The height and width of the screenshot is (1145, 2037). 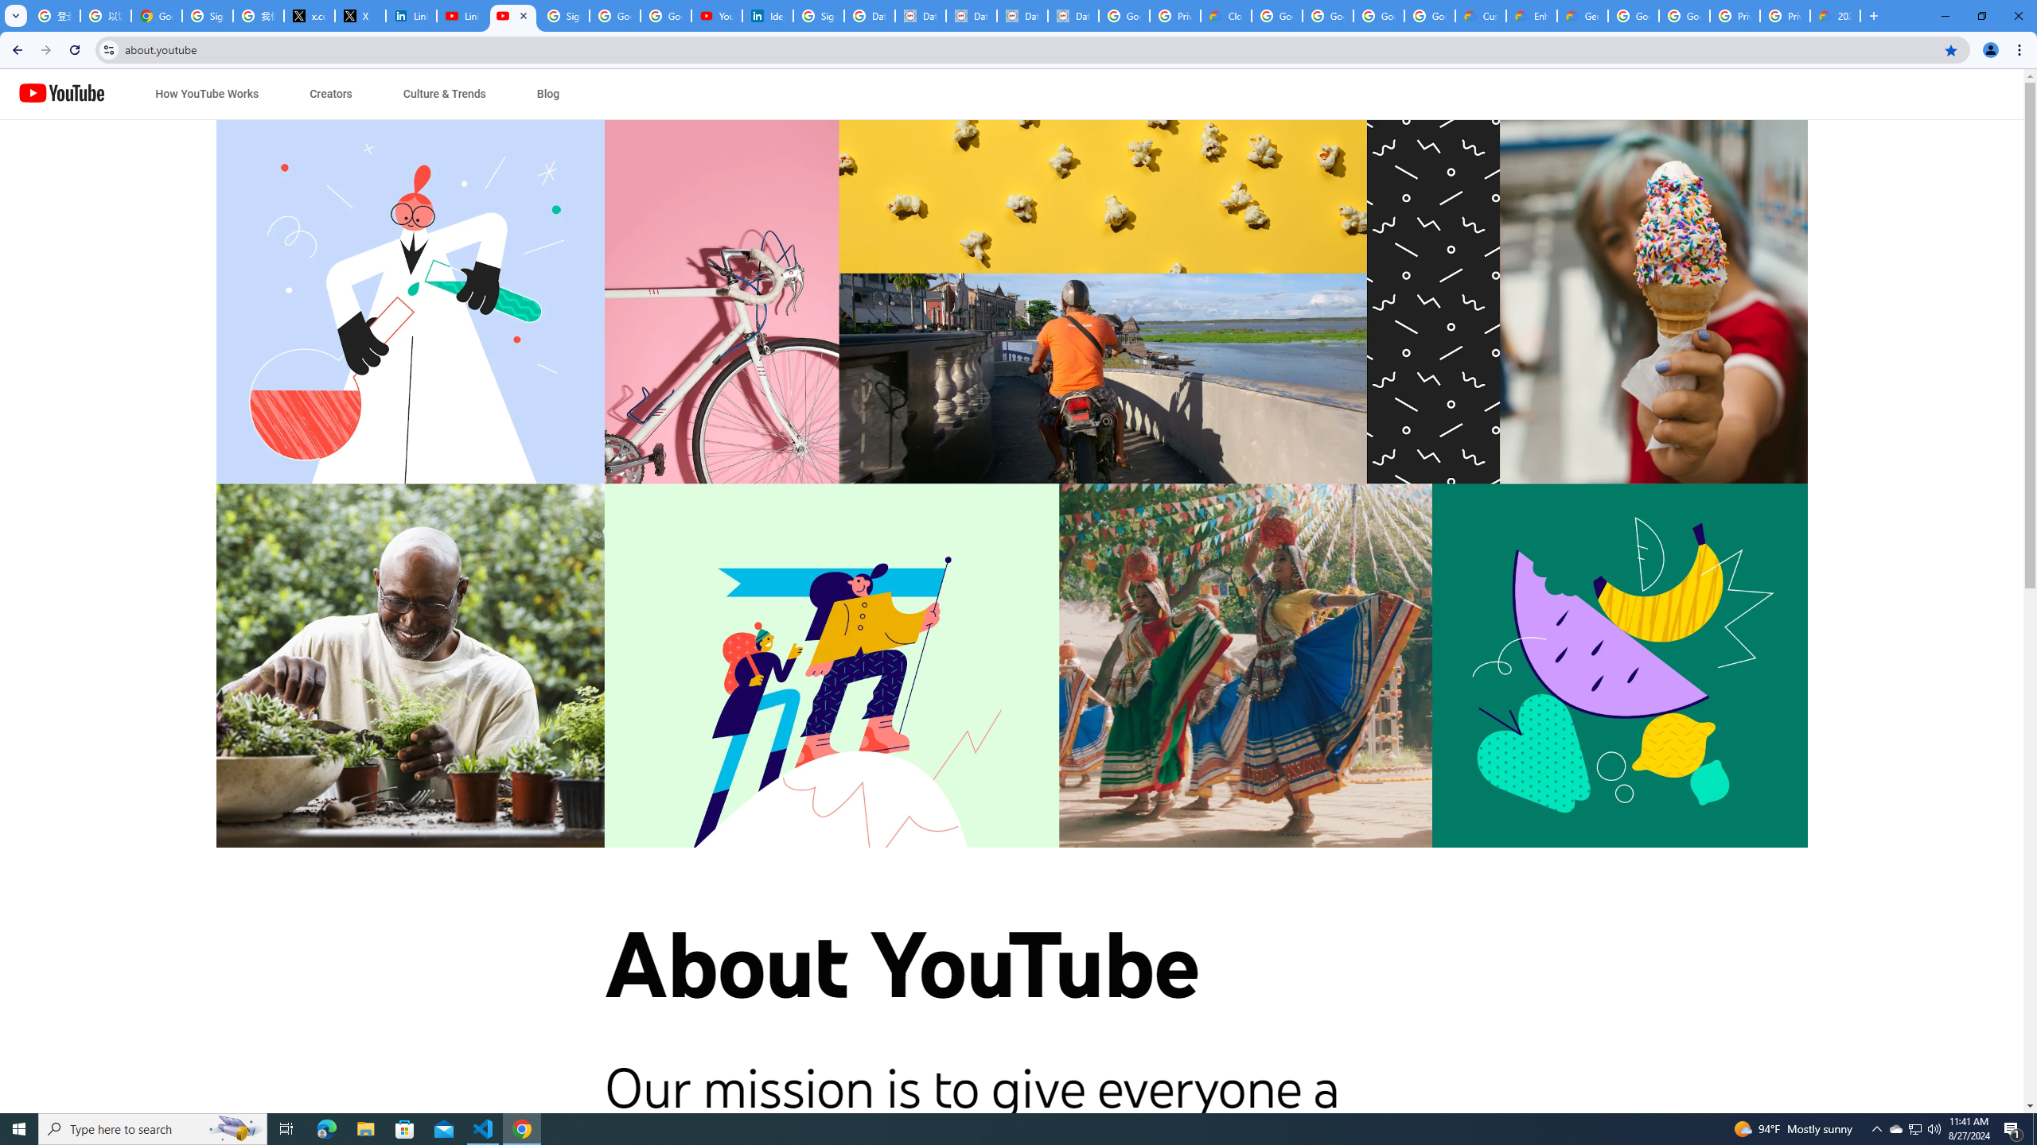 I want to click on Jump to content, so click(x=148, y=94).